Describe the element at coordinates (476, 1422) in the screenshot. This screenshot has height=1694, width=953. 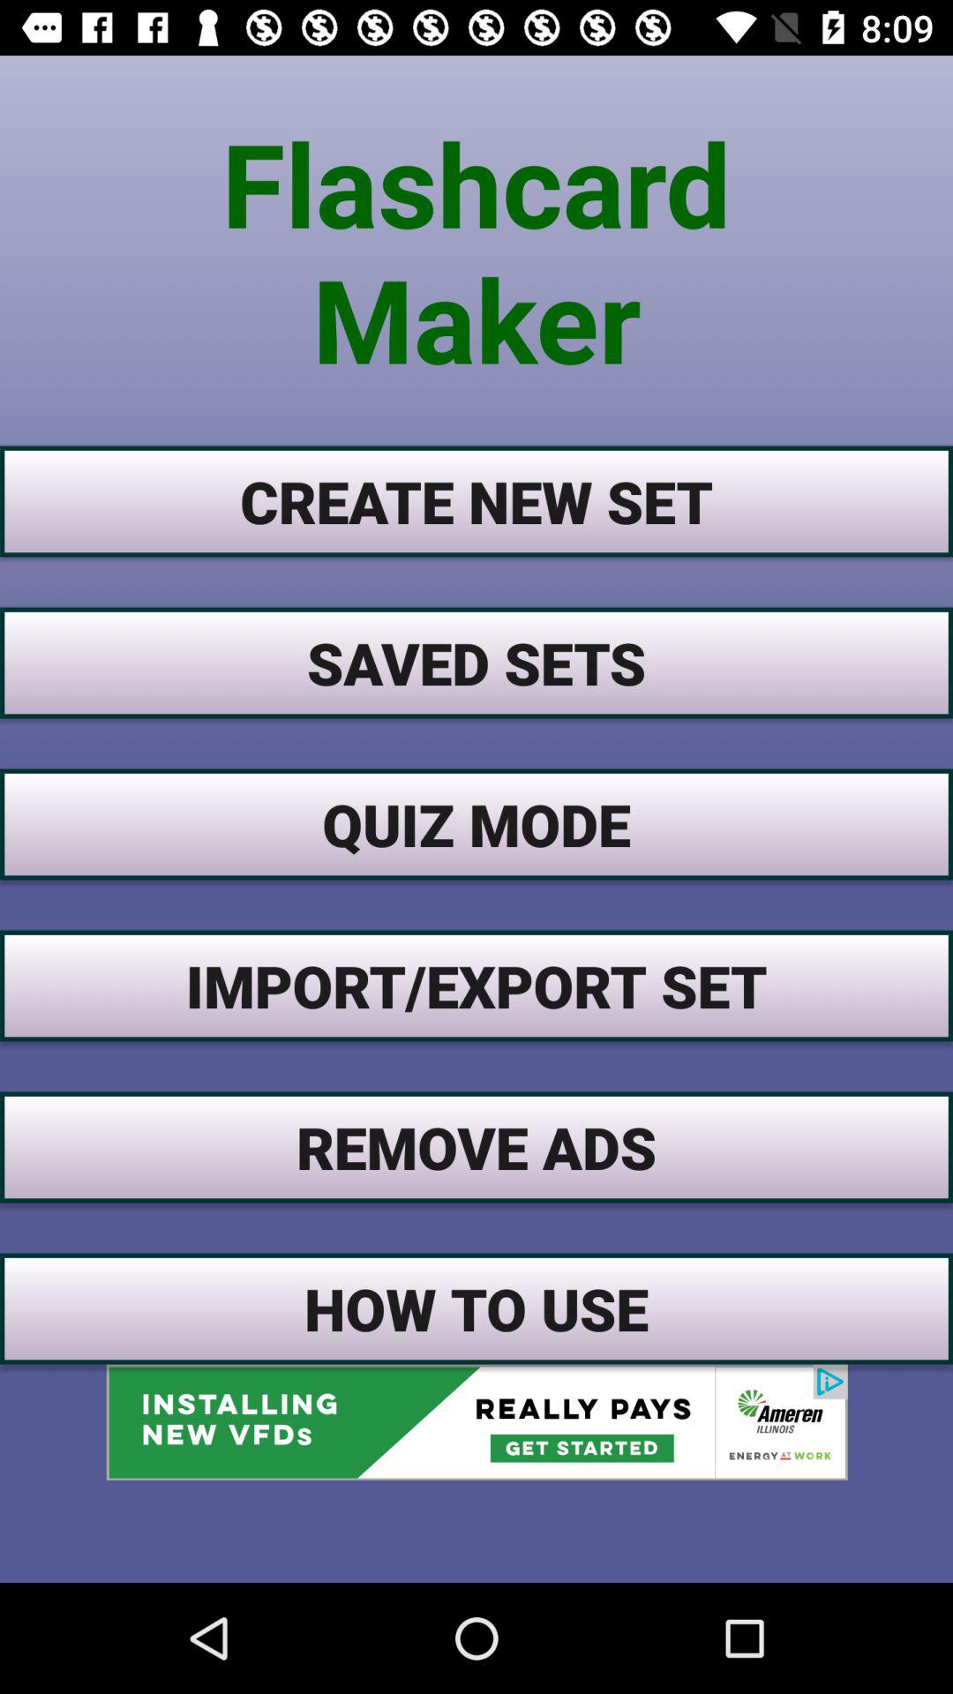
I see `toggle an advertisements` at that location.